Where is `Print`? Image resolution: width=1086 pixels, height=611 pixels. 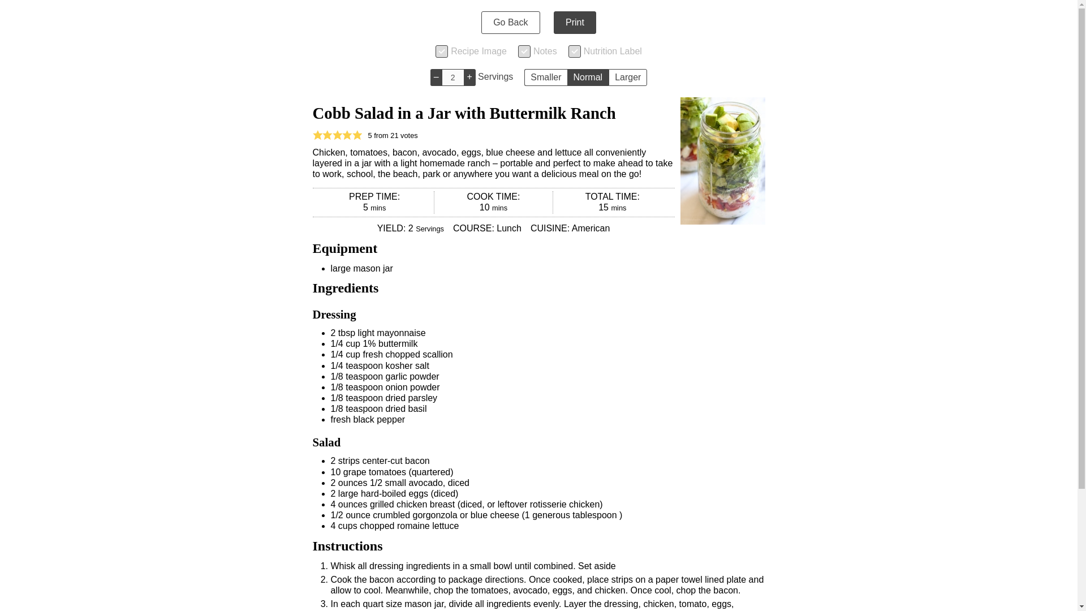 Print is located at coordinates (575, 23).